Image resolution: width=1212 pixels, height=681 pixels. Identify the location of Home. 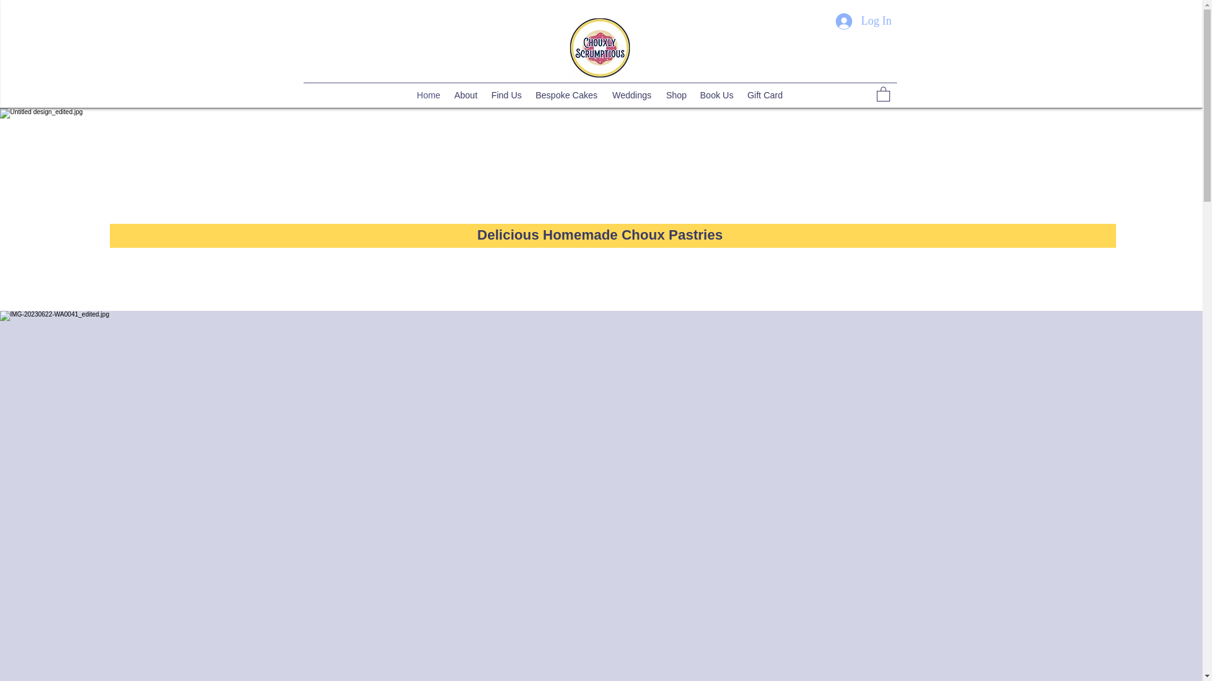
(429, 95).